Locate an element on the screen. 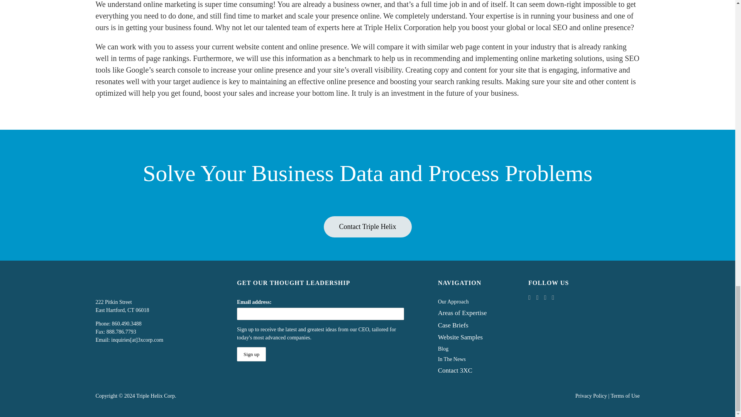 Image resolution: width=741 pixels, height=417 pixels. Contact Triple Helix is located at coordinates (367, 227).